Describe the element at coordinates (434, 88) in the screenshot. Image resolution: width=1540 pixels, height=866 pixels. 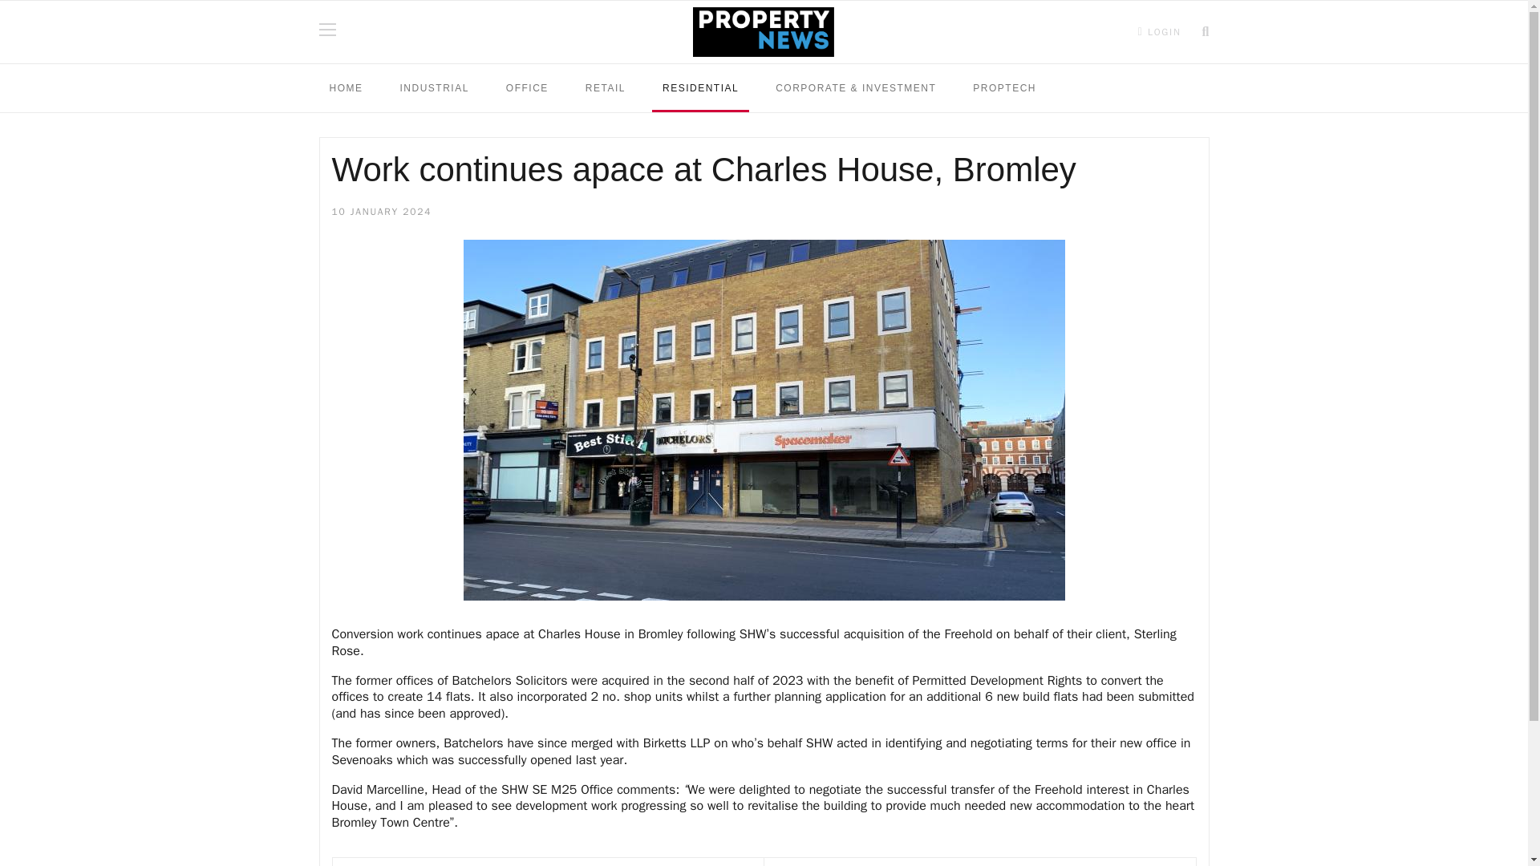
I see `INDUSTRIAL` at that location.